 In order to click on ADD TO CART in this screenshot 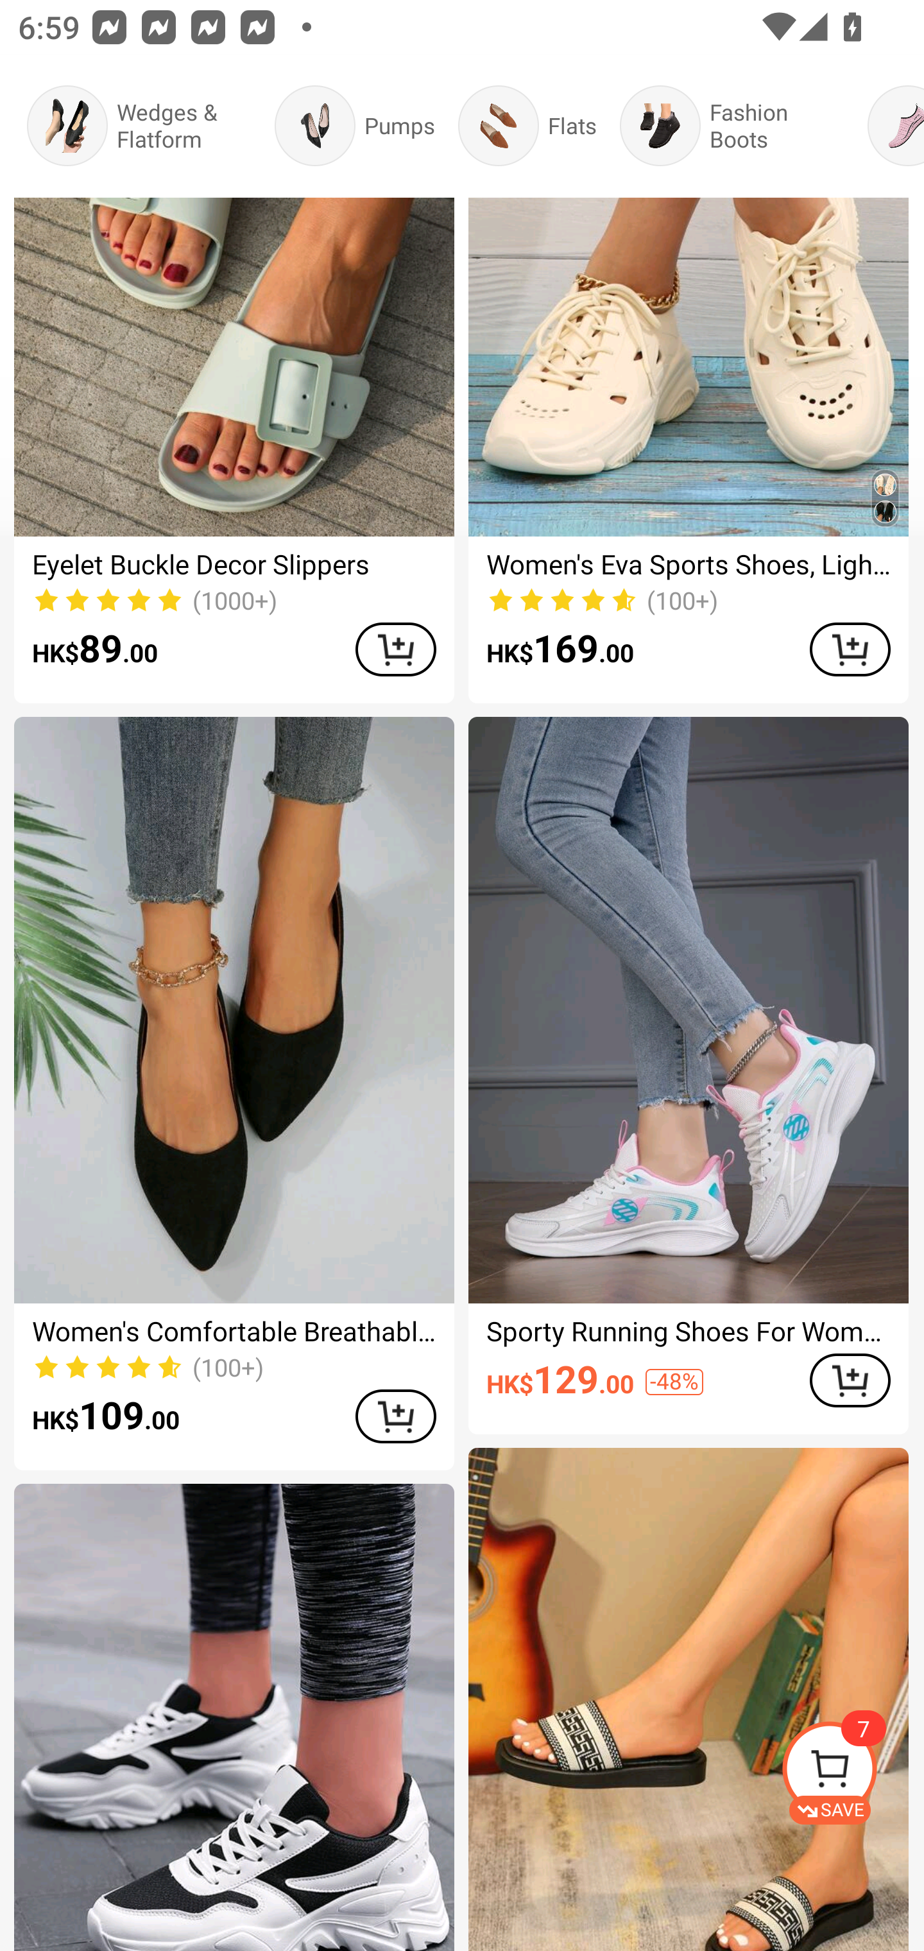, I will do `click(850, 1380)`.